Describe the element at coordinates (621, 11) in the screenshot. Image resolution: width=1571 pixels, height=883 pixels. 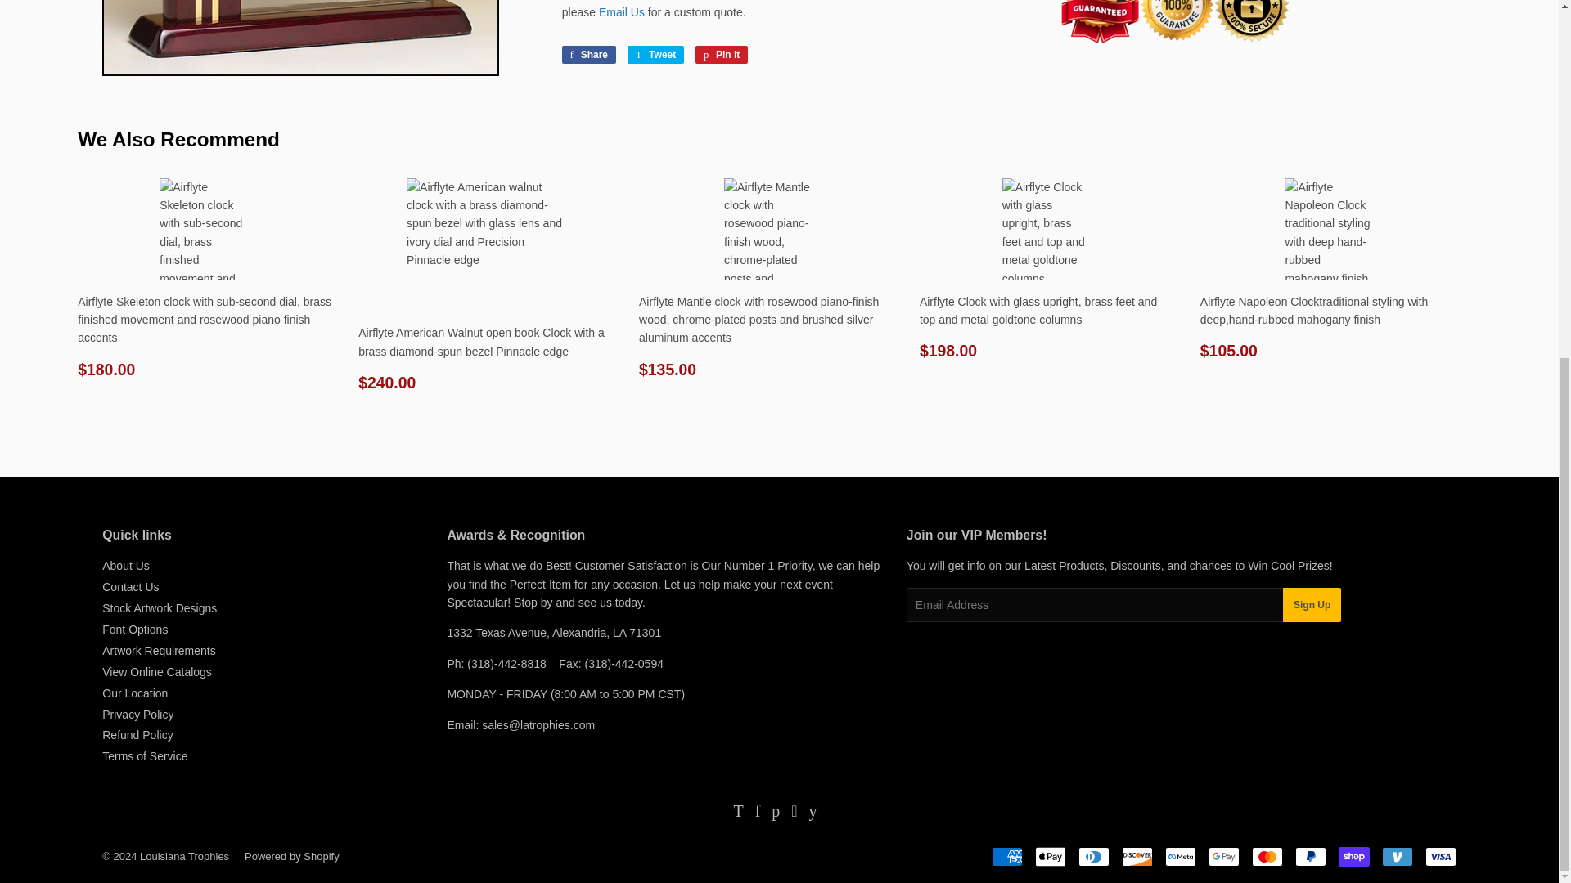
I see `Email Us!` at that location.